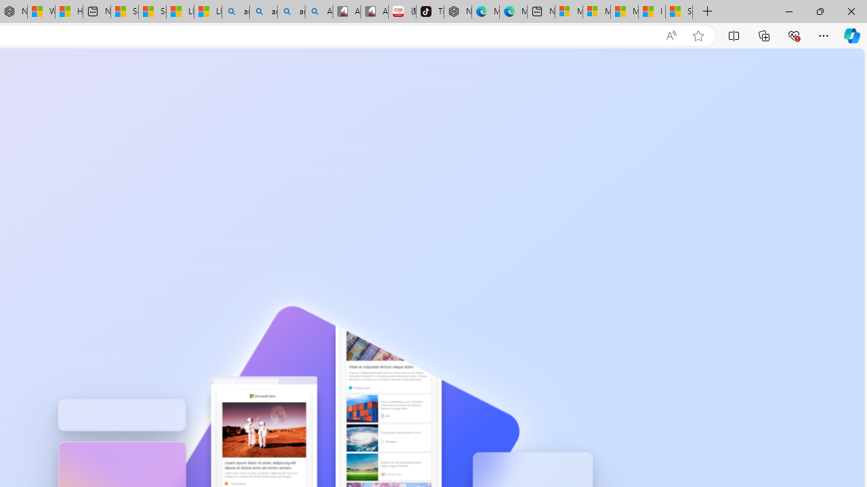 Image resolution: width=867 pixels, height=487 pixels. I want to click on Amazon Echo Robot - Search Images, so click(318, 12).